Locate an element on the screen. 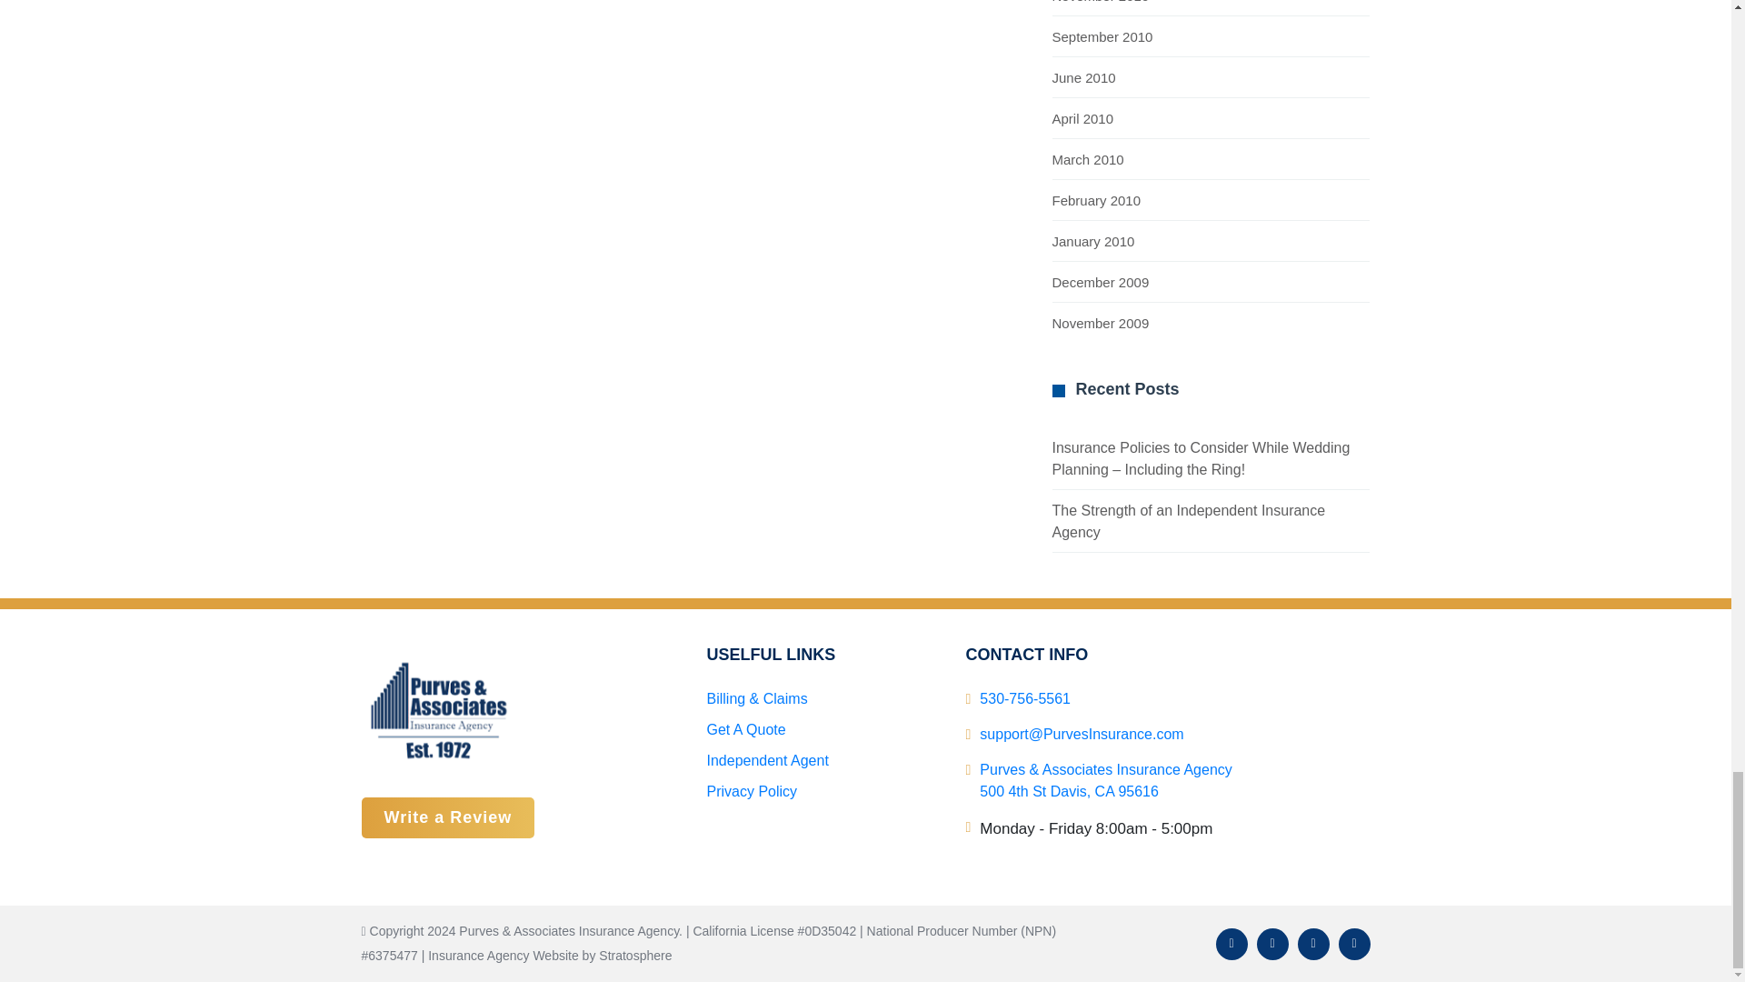 The width and height of the screenshot is (1745, 982). Linkedin is located at coordinates (1314, 944).